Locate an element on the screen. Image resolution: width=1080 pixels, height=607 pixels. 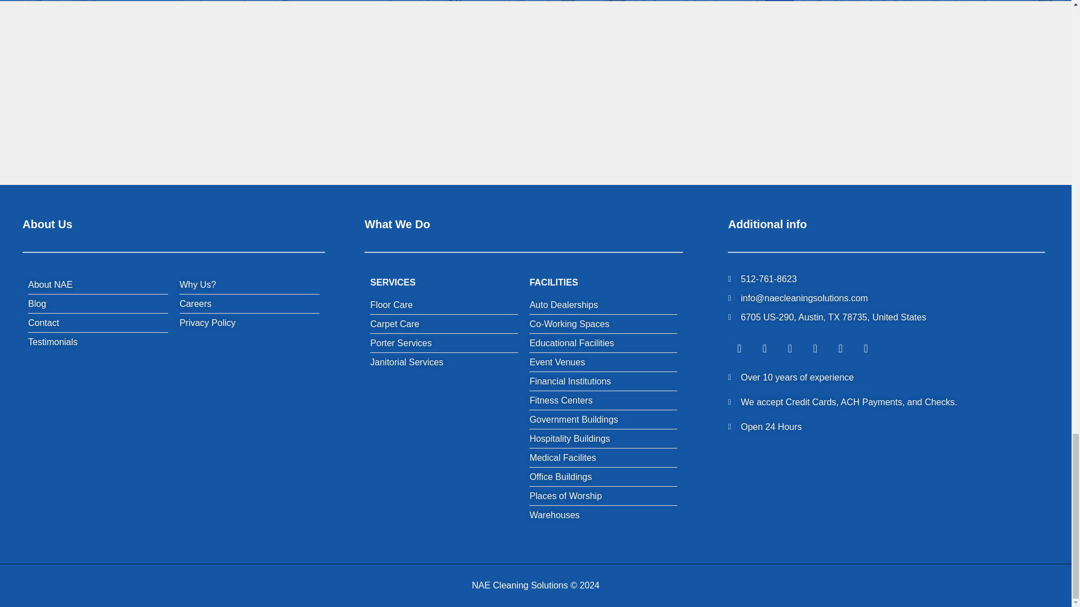
Careers is located at coordinates (195, 303).